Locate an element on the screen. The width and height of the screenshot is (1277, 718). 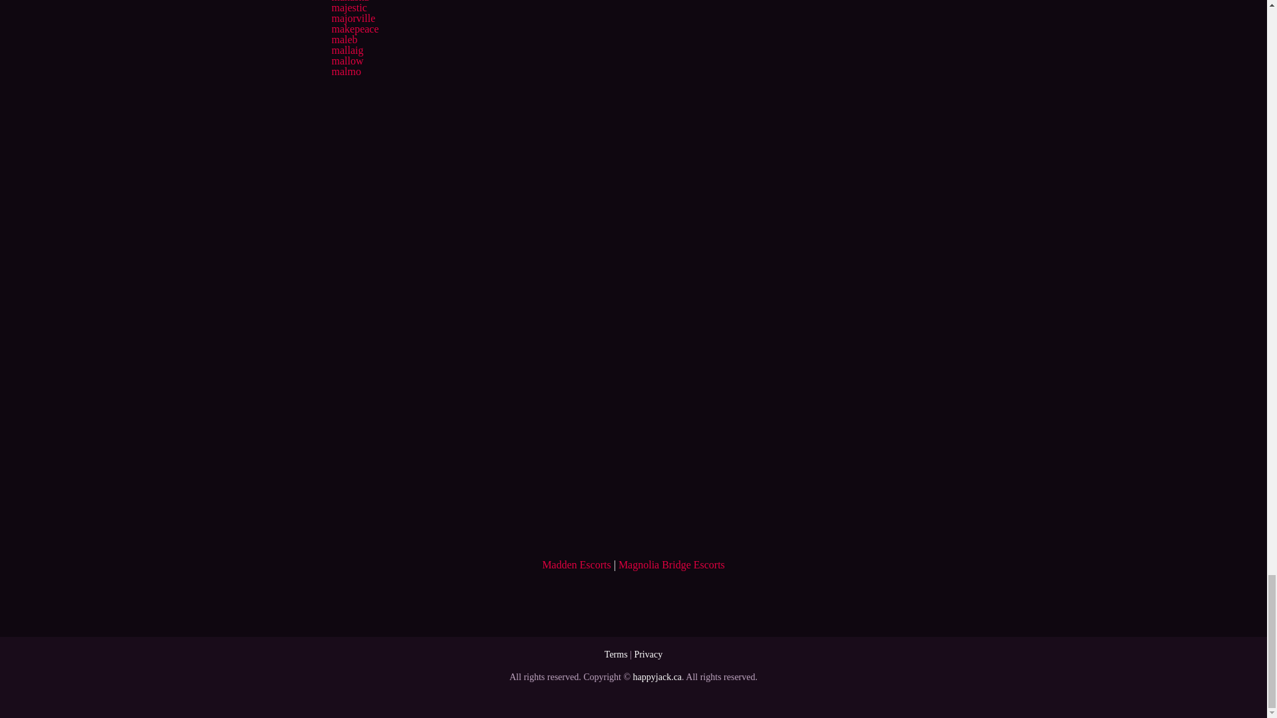
makepeace is located at coordinates (354, 28).